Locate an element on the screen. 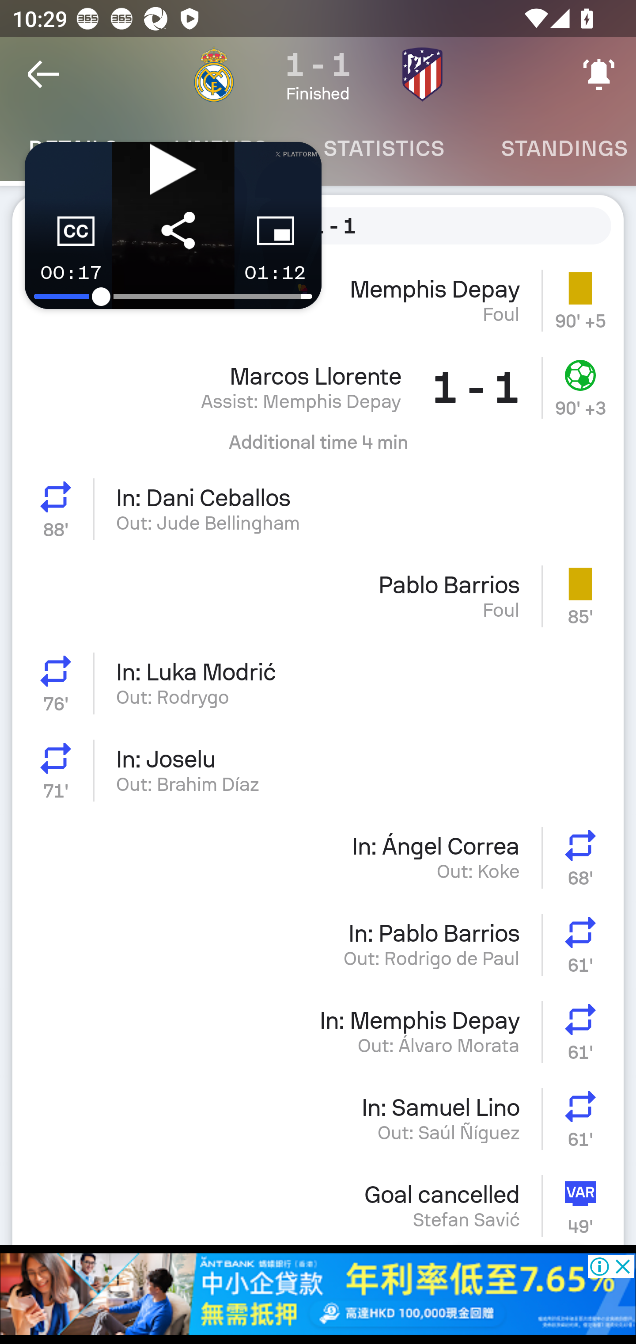 The width and height of the screenshot is (636, 1344). In: Ángel Correa Out: Koke Substitution 68' is located at coordinates (318, 857).